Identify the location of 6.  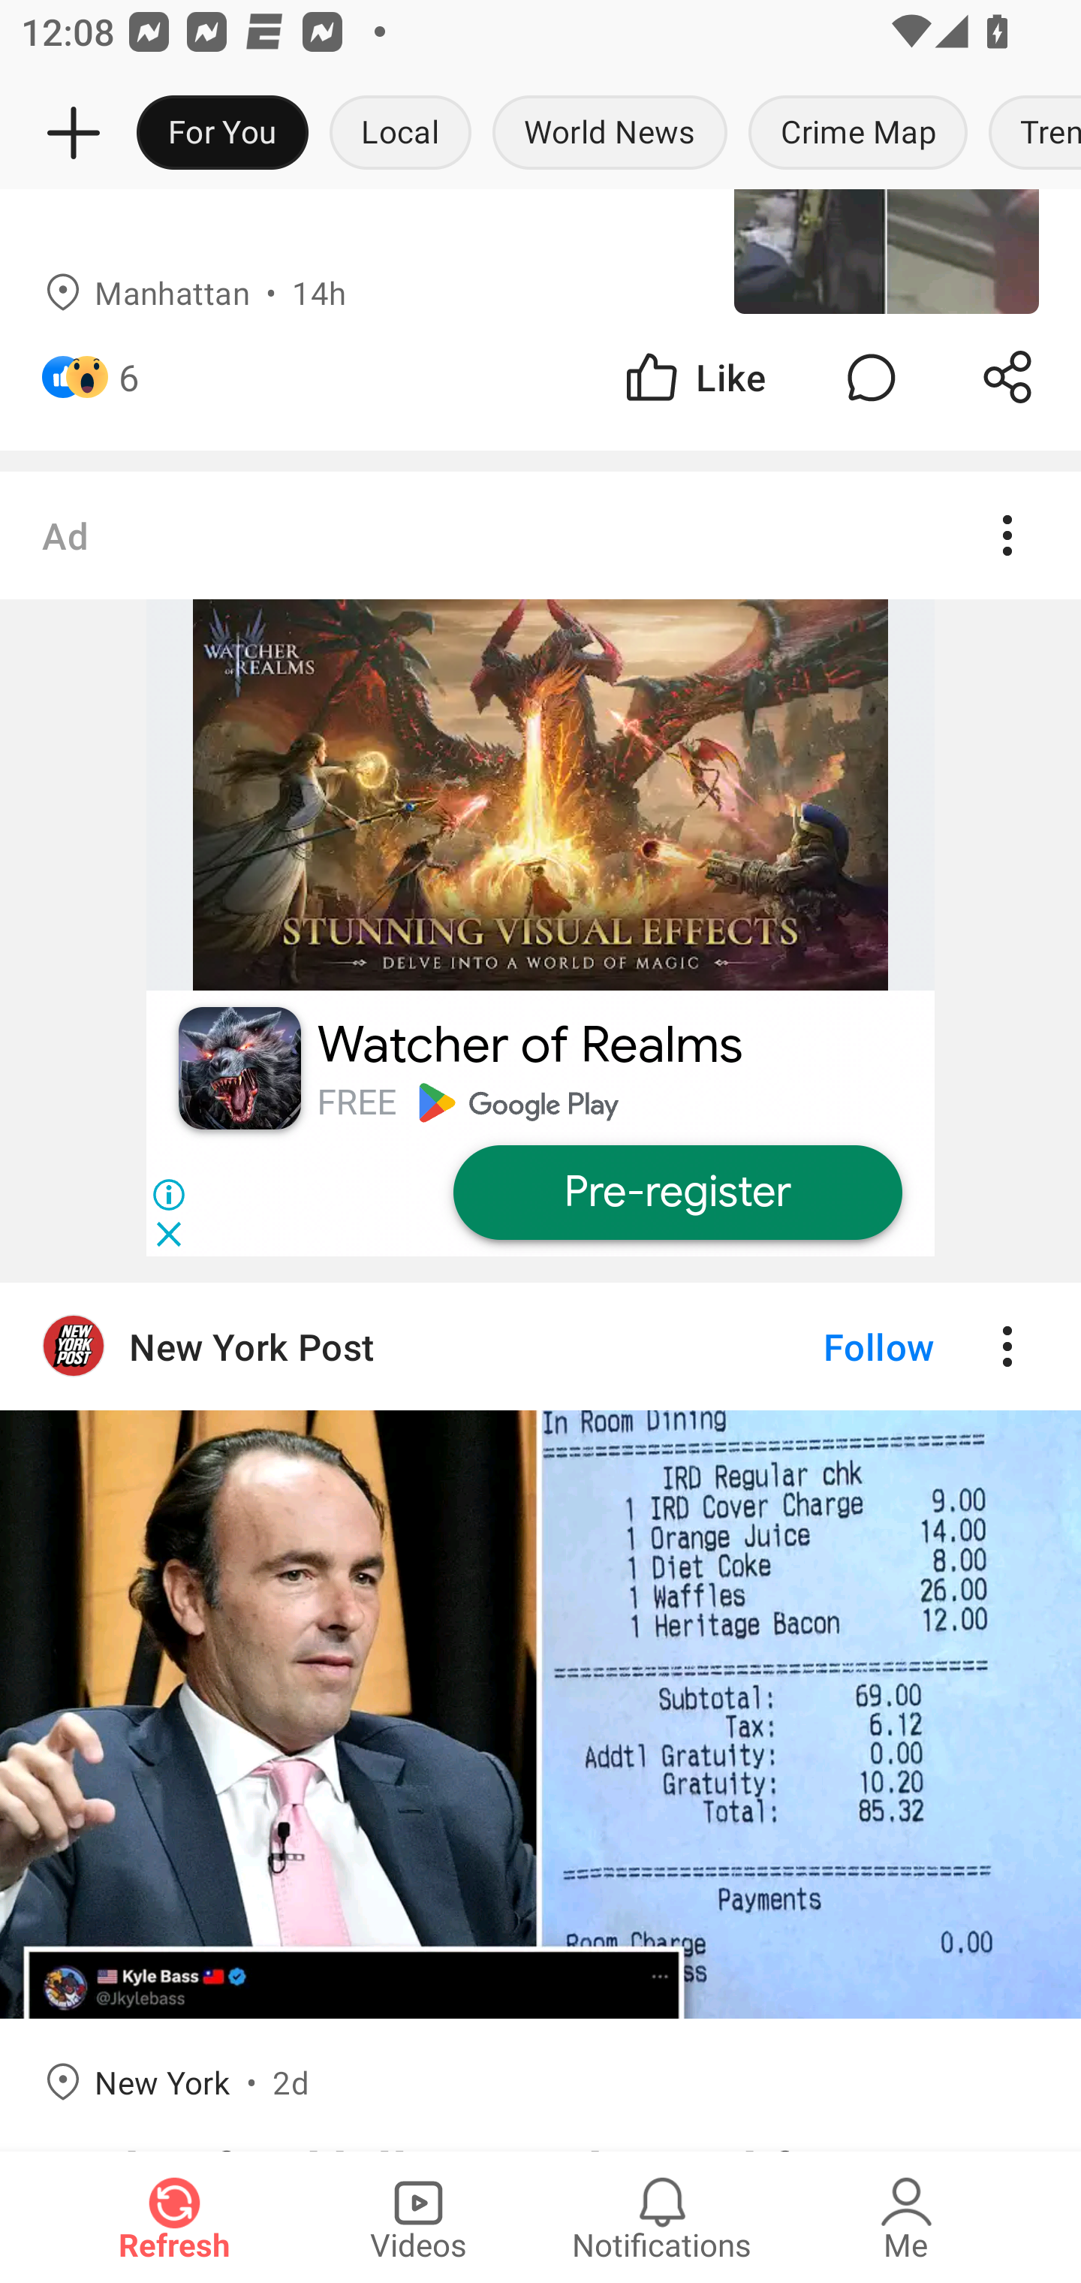
(129, 377).